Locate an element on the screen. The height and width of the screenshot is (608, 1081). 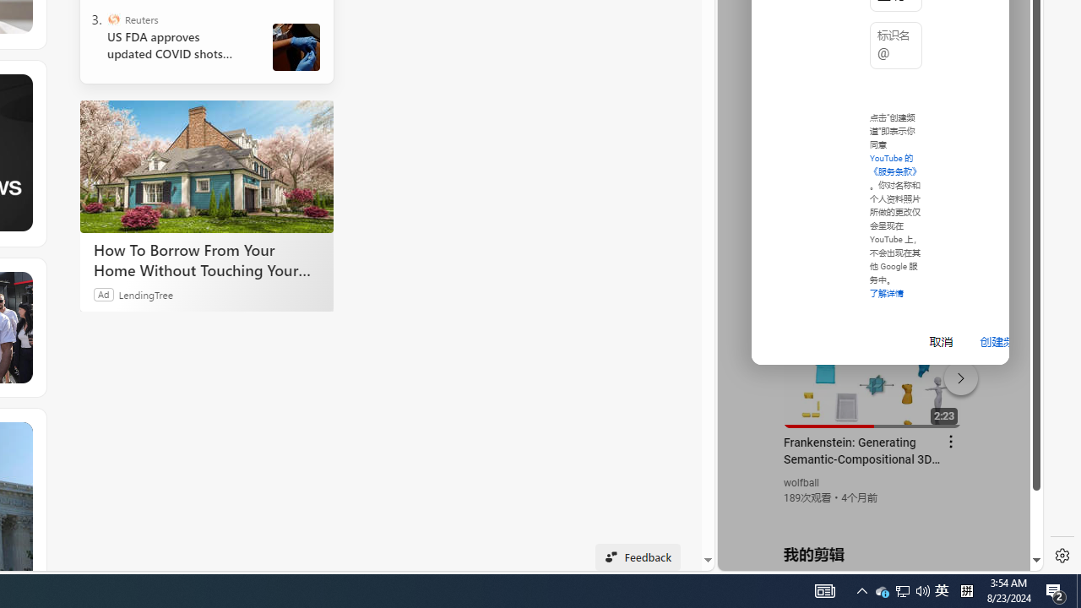
How To Borrow From Your Home Without Touching Your Mortgage is located at coordinates (206, 259).